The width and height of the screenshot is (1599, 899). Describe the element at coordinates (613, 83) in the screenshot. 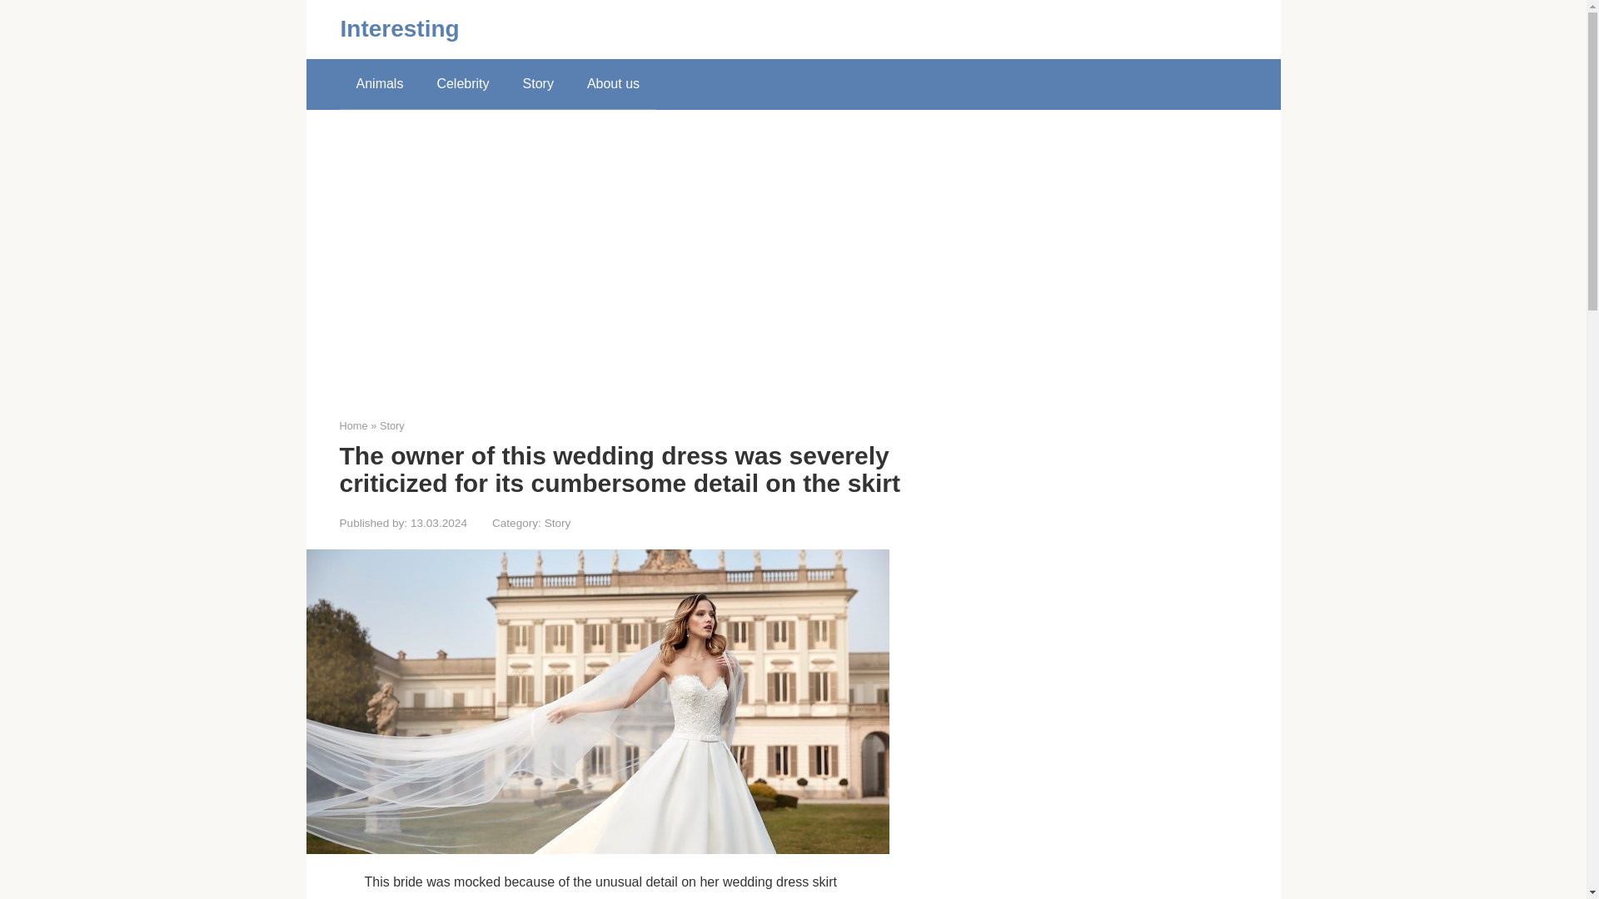

I see `About us` at that location.